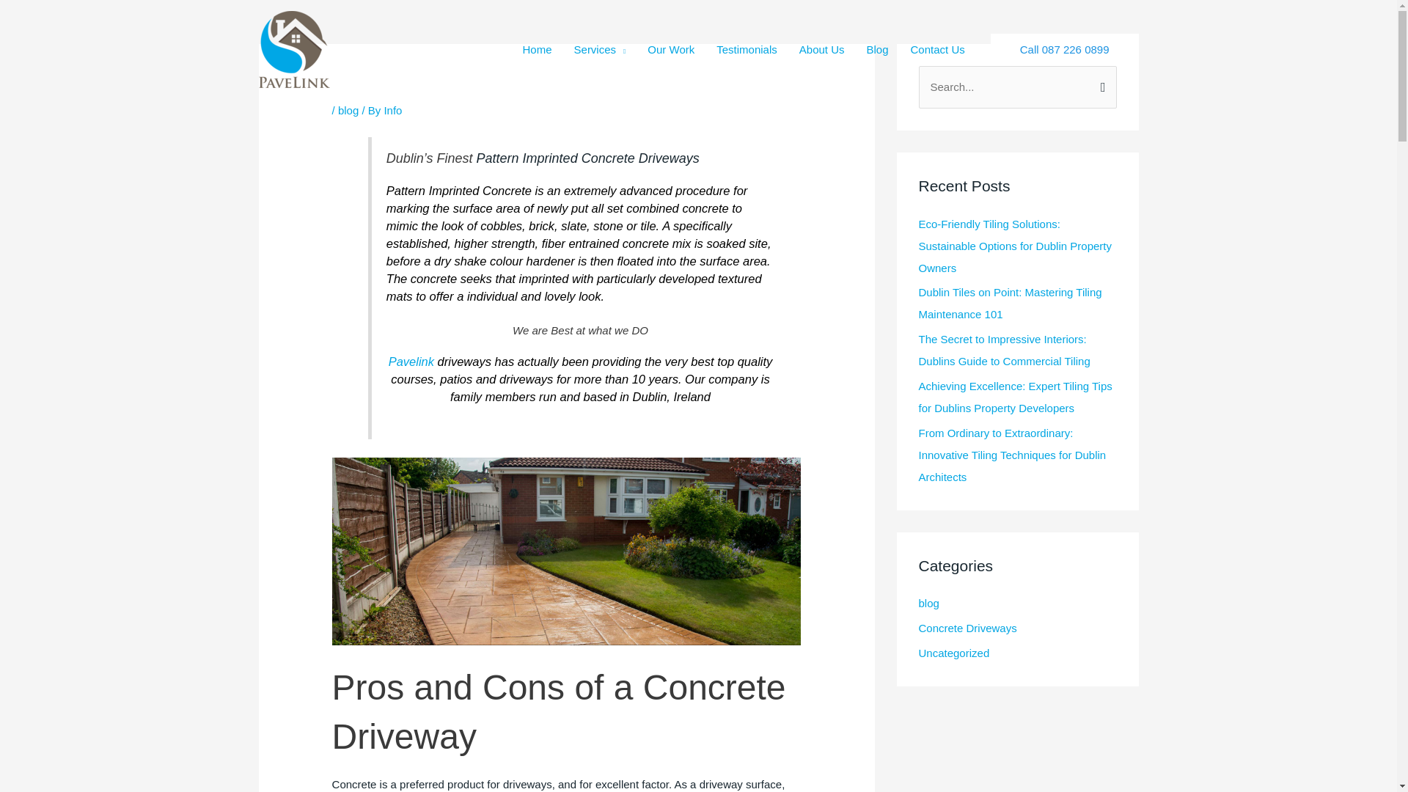 This screenshot has width=1408, height=792. I want to click on Our Work, so click(670, 48).